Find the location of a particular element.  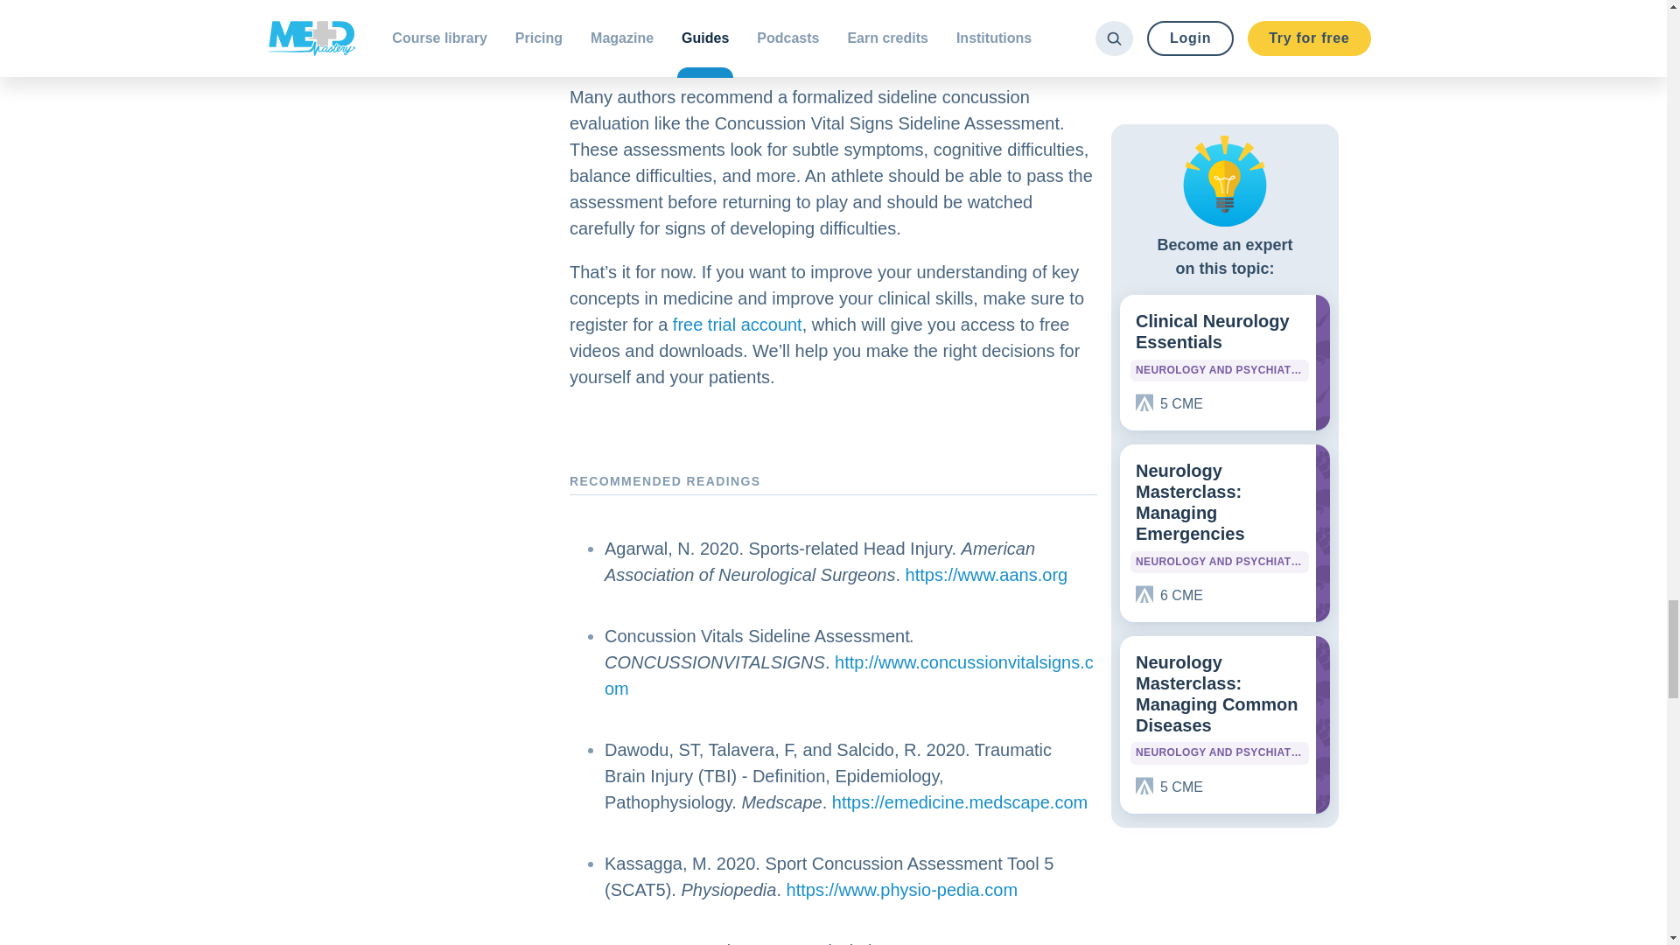

free trial account is located at coordinates (738, 324).